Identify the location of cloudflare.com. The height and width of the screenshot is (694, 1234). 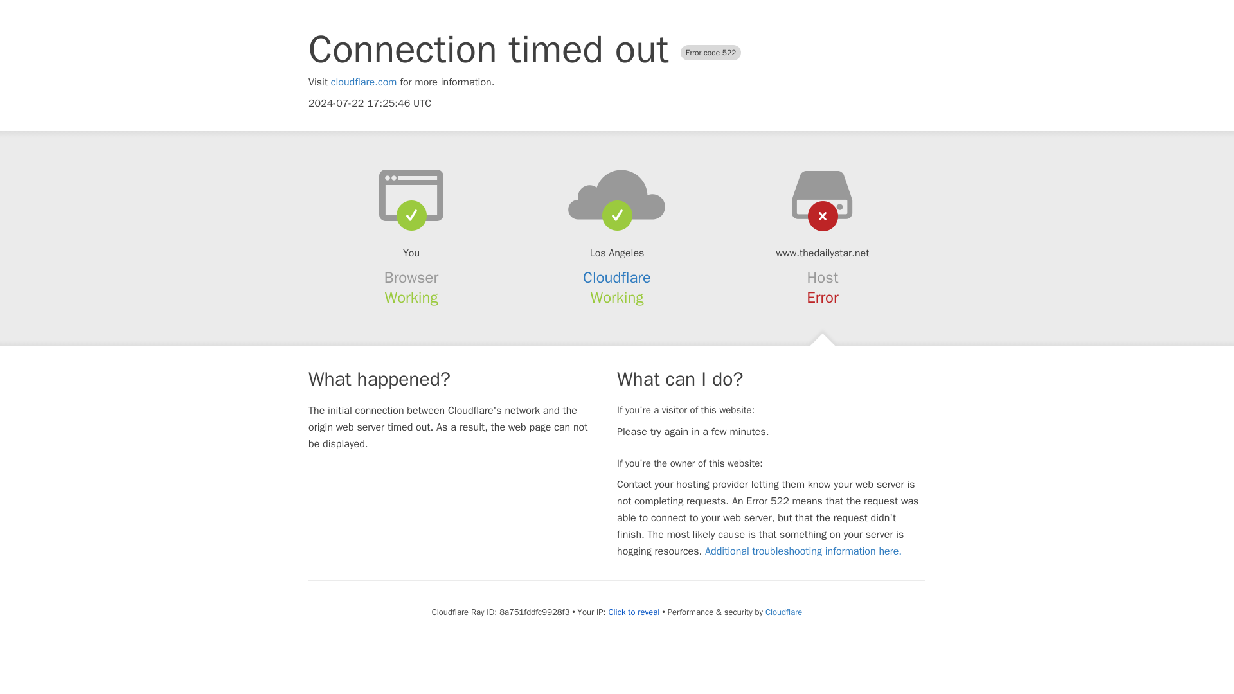
(364, 82).